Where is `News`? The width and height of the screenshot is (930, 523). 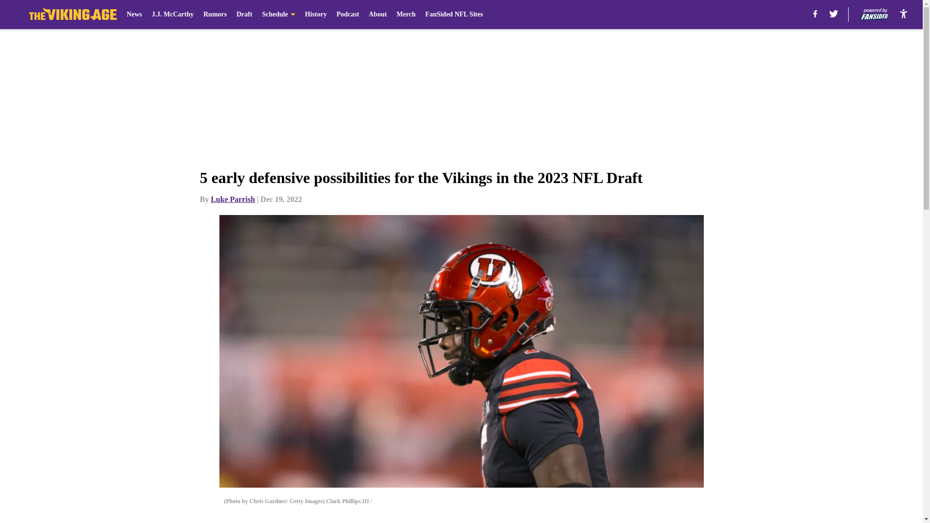 News is located at coordinates (134, 15).